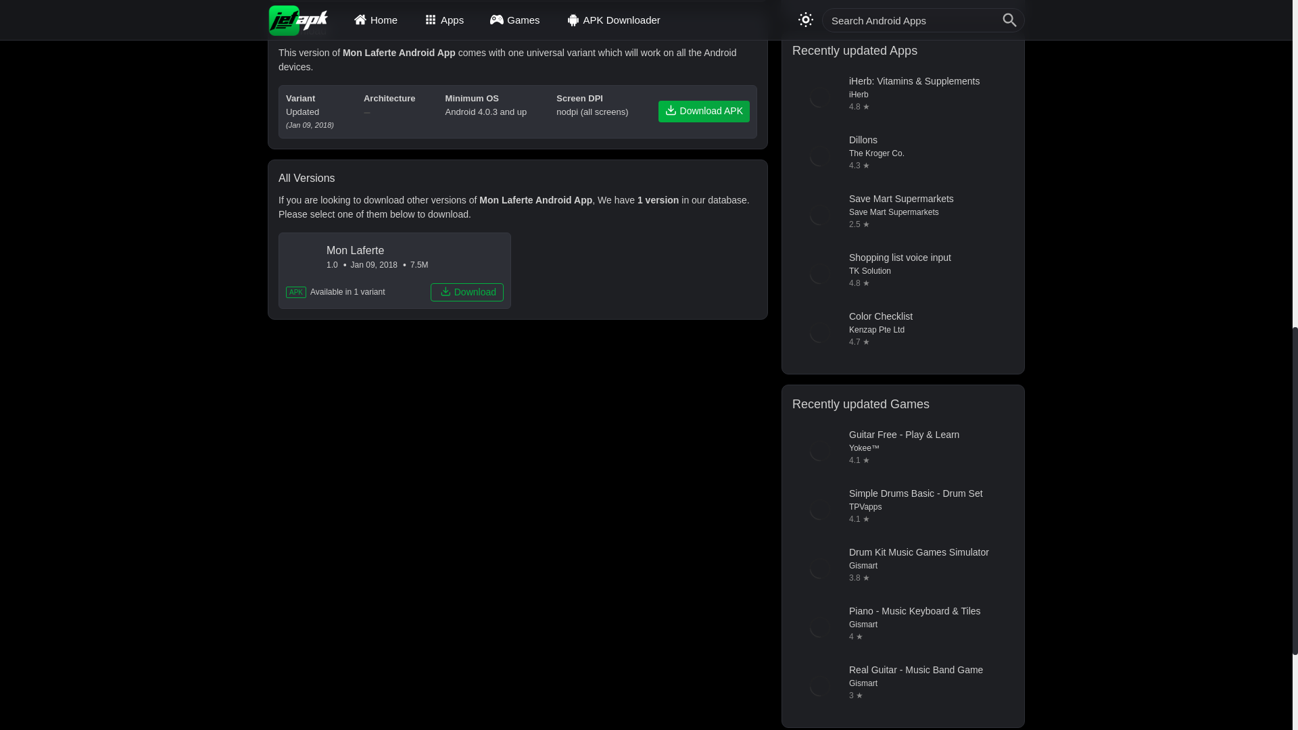 This screenshot has height=730, width=1298. What do you see at coordinates (903, 333) in the screenshot?
I see `Color Checklist 1.8 Android APK` at bounding box center [903, 333].